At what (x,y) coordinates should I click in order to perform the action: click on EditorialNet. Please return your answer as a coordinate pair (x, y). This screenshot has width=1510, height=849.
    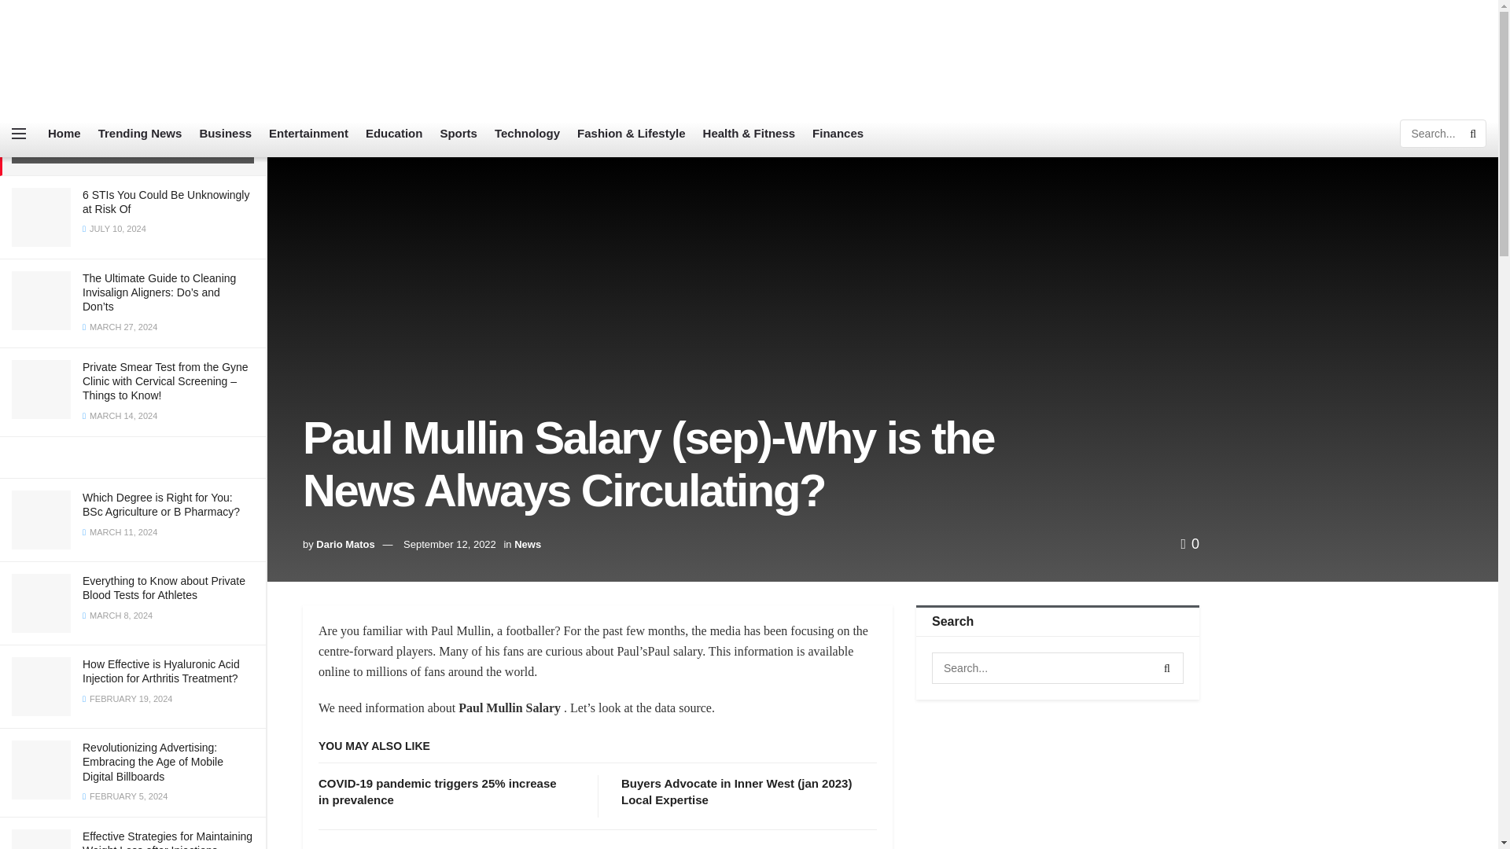
    Looking at the image, I should click on (123, 55).